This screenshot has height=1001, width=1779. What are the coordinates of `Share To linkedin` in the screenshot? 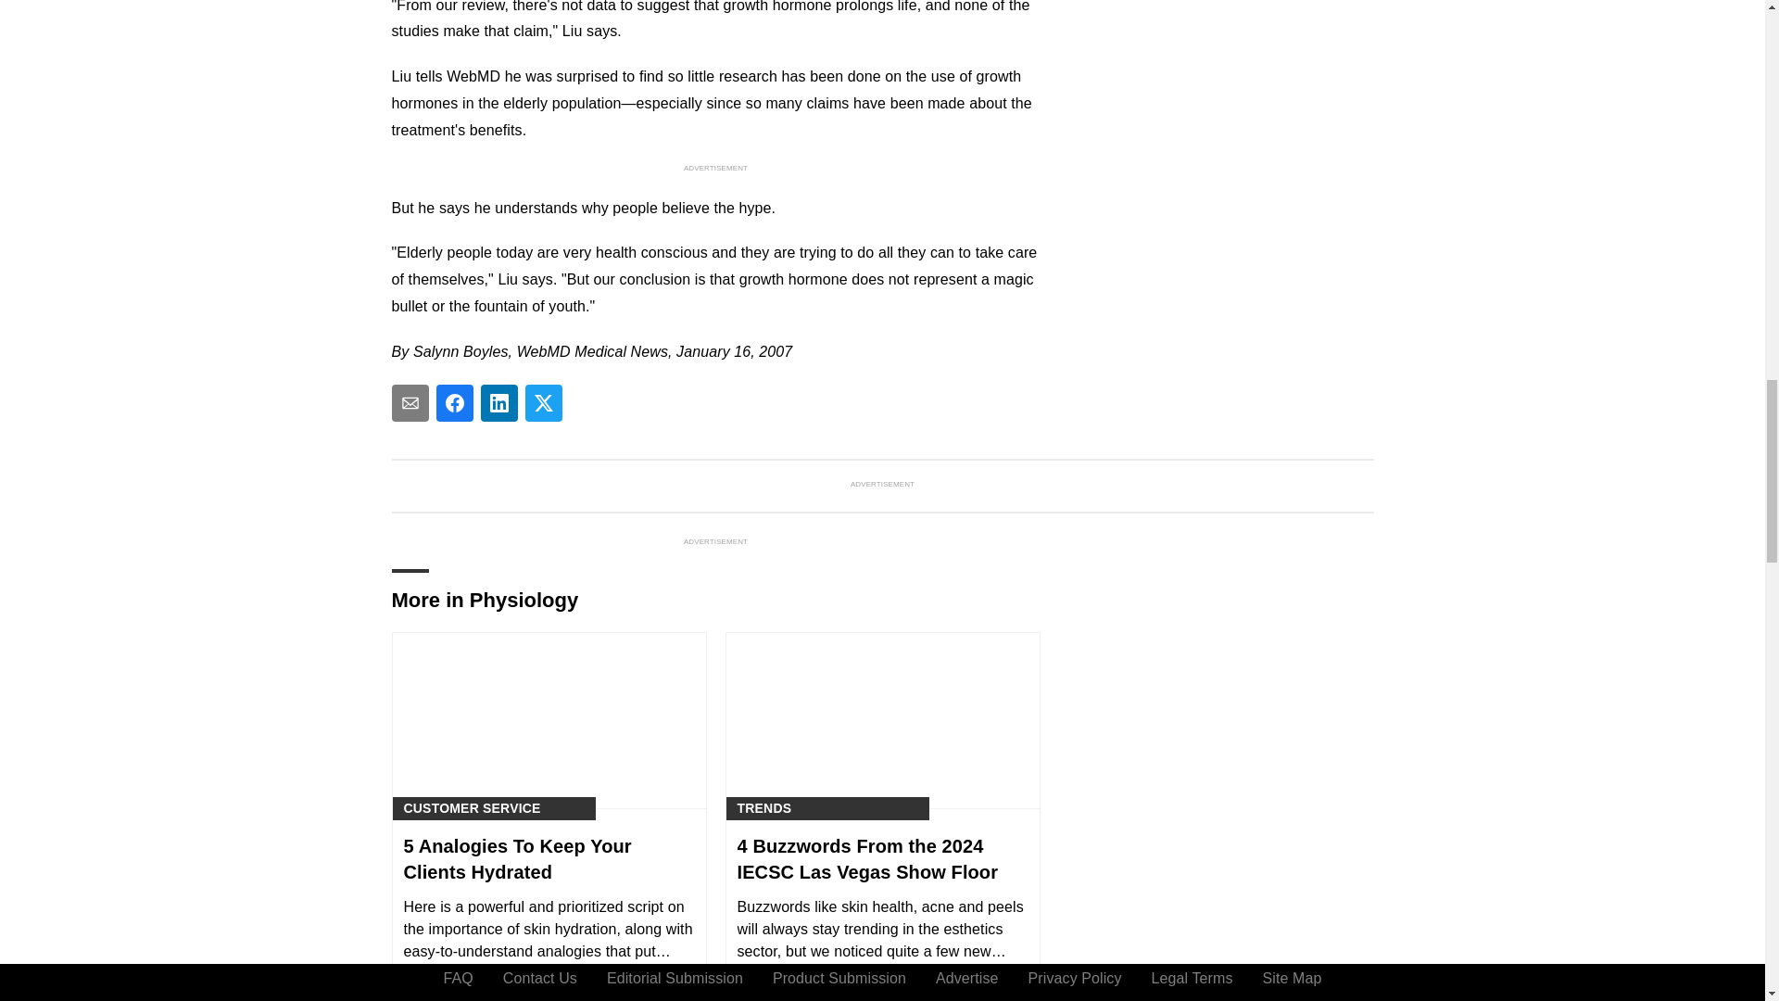 It's located at (498, 402).